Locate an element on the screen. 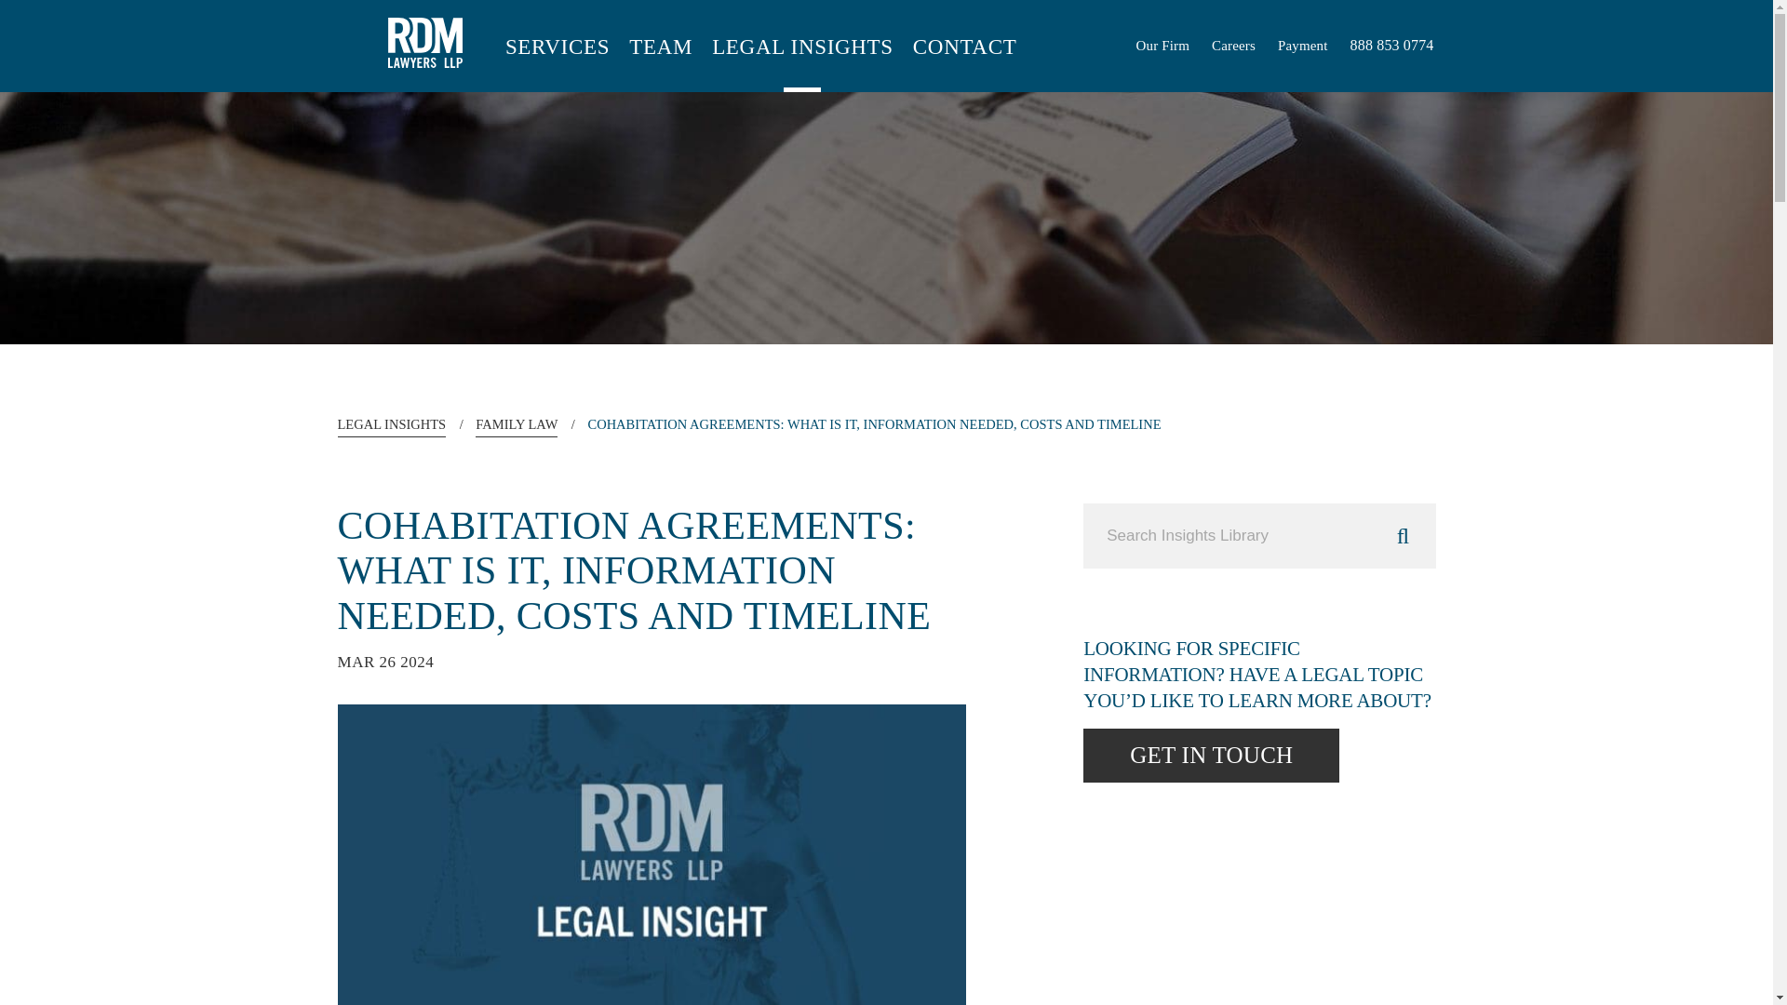 This screenshot has height=1005, width=1787. GET IN TOUCH is located at coordinates (1210, 756).